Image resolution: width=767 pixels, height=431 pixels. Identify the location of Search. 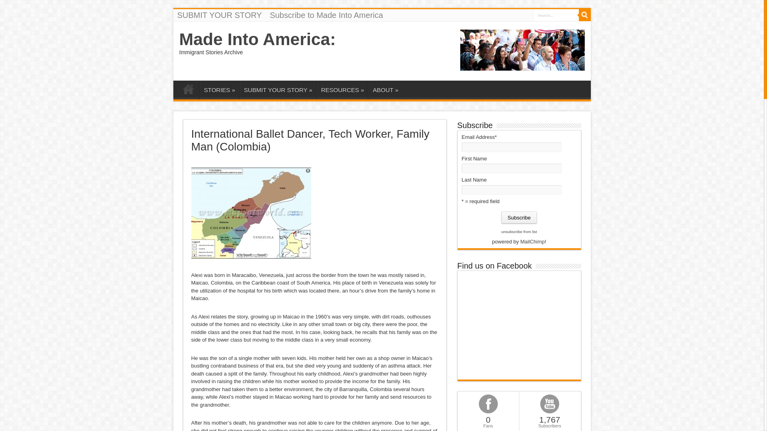
(584, 15).